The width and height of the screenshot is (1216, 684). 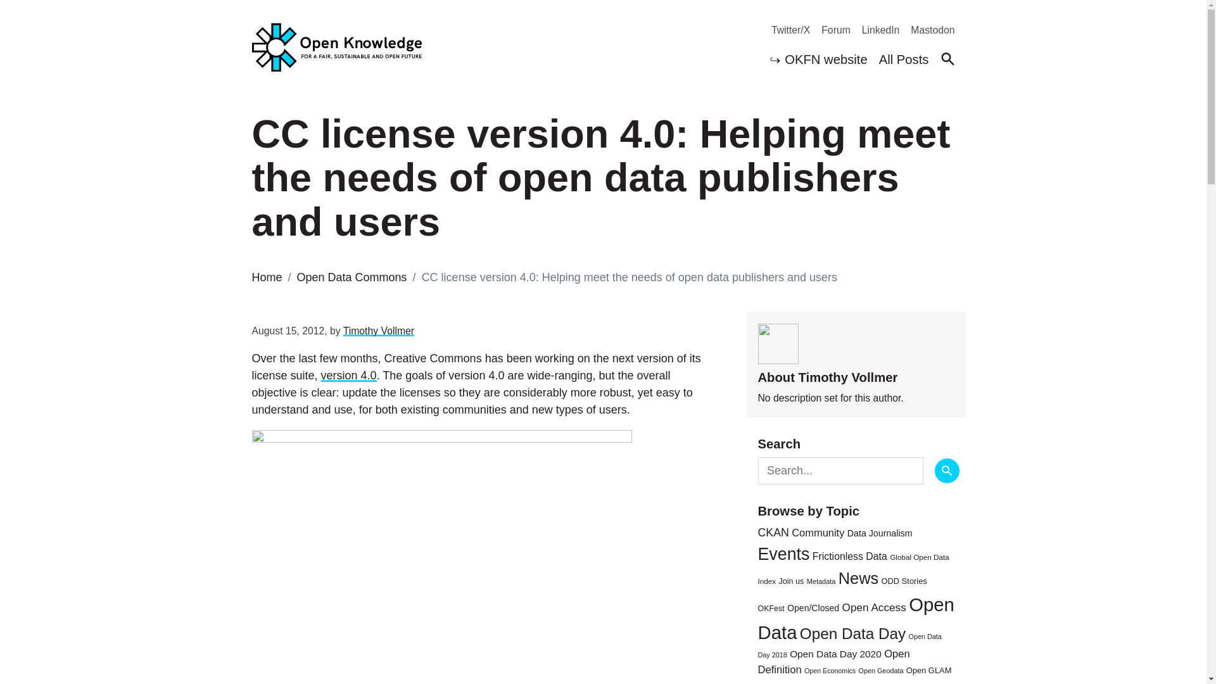 What do you see at coordinates (927, 30) in the screenshot?
I see `Mastodon` at bounding box center [927, 30].